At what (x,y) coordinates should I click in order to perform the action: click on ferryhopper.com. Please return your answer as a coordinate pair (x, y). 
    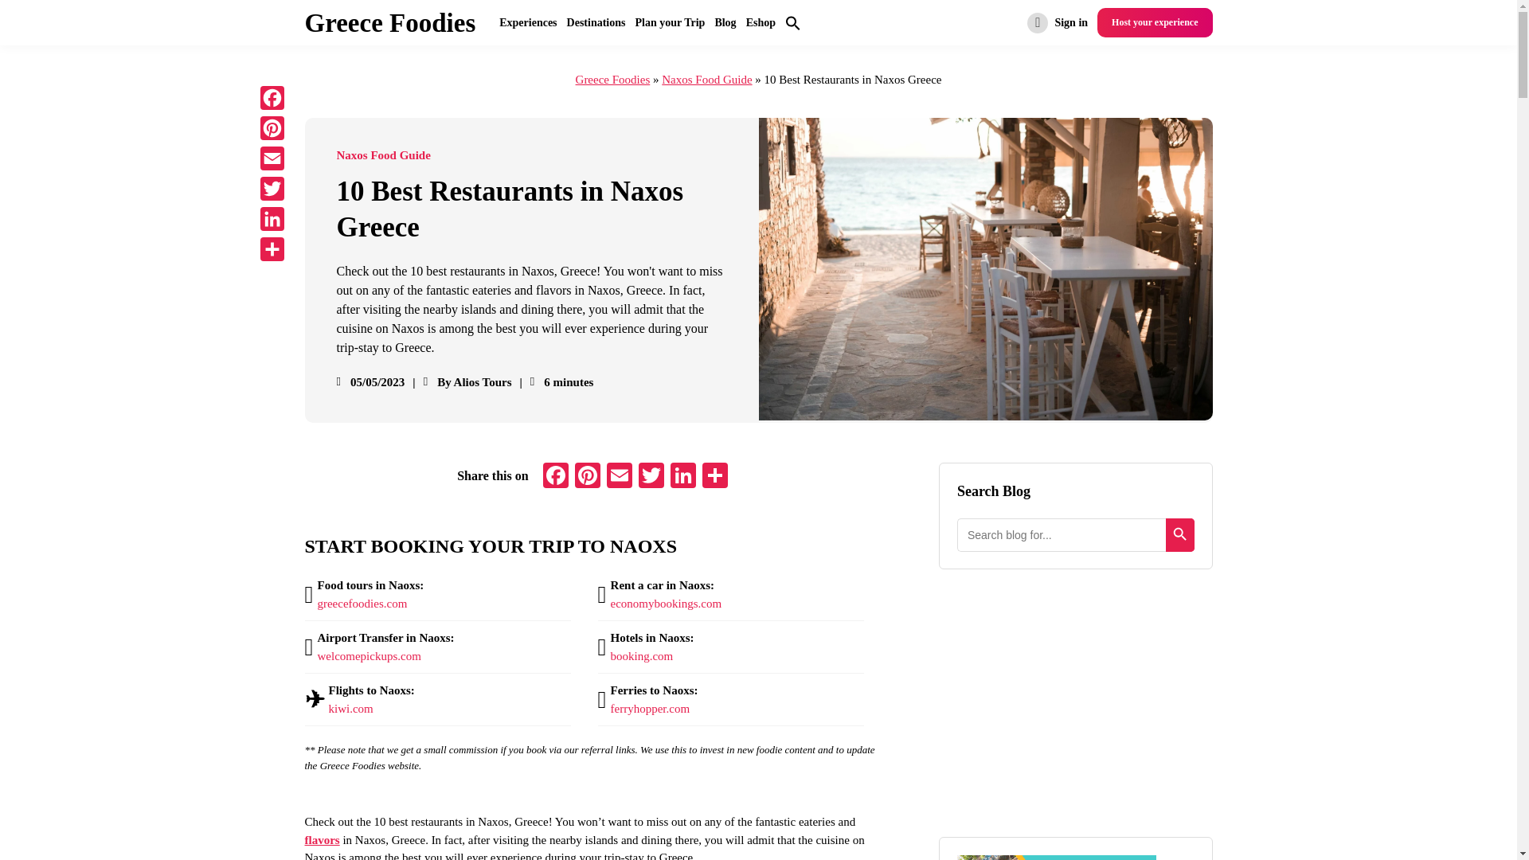
    Looking at the image, I should click on (650, 709).